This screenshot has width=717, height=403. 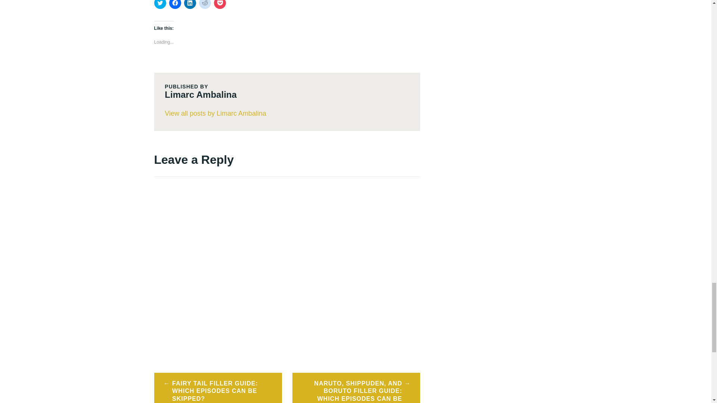 I want to click on View all posts by Limarc Ambalina, so click(x=287, y=113).